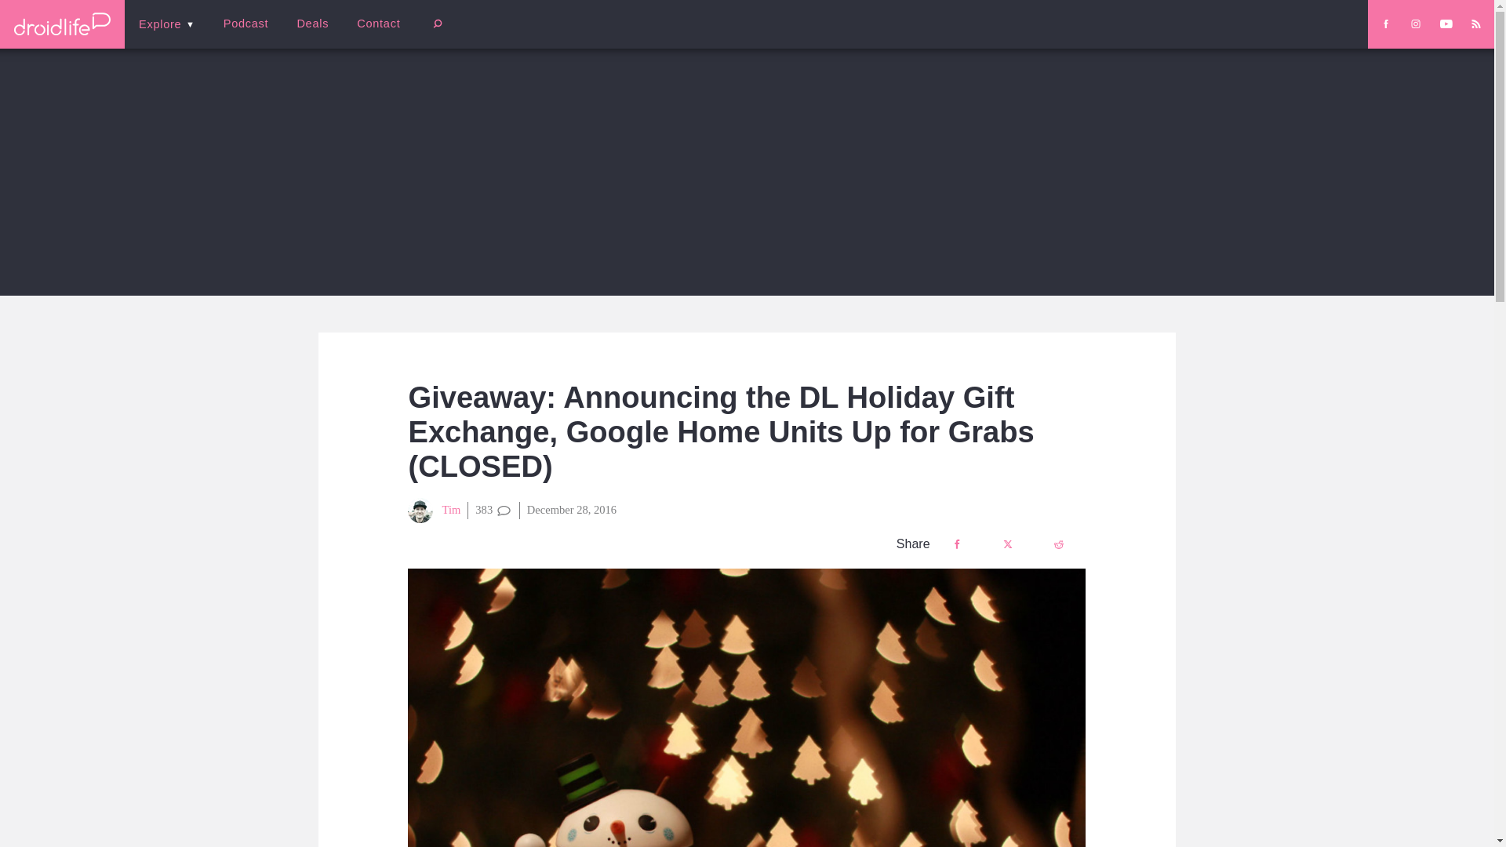 The width and height of the screenshot is (1506, 847). What do you see at coordinates (378, 24) in the screenshot?
I see `Contact` at bounding box center [378, 24].